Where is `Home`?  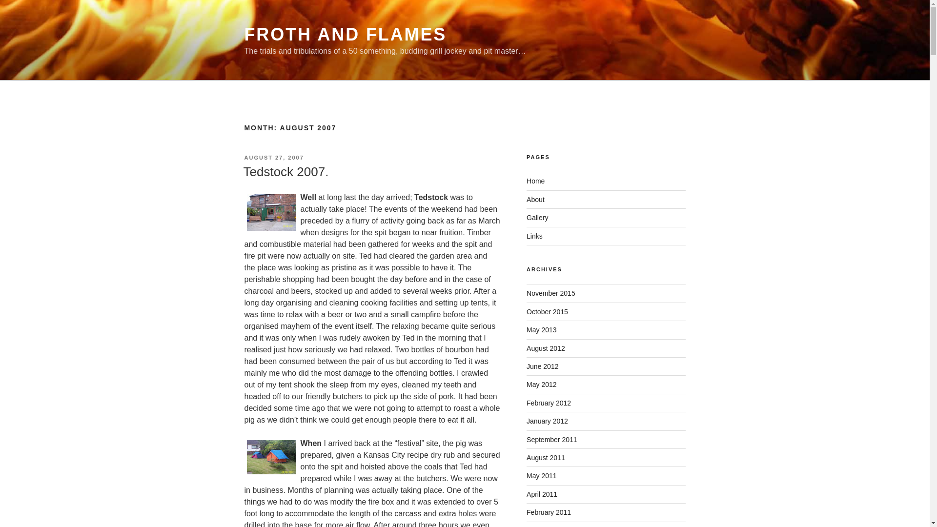
Home is located at coordinates (535, 181).